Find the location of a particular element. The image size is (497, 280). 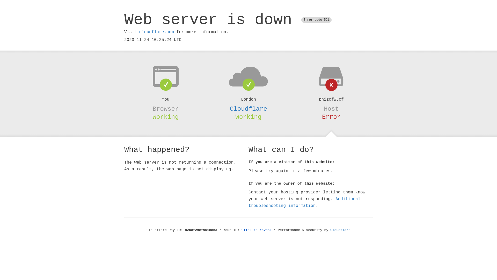

Click to reveal is located at coordinates (257, 230).